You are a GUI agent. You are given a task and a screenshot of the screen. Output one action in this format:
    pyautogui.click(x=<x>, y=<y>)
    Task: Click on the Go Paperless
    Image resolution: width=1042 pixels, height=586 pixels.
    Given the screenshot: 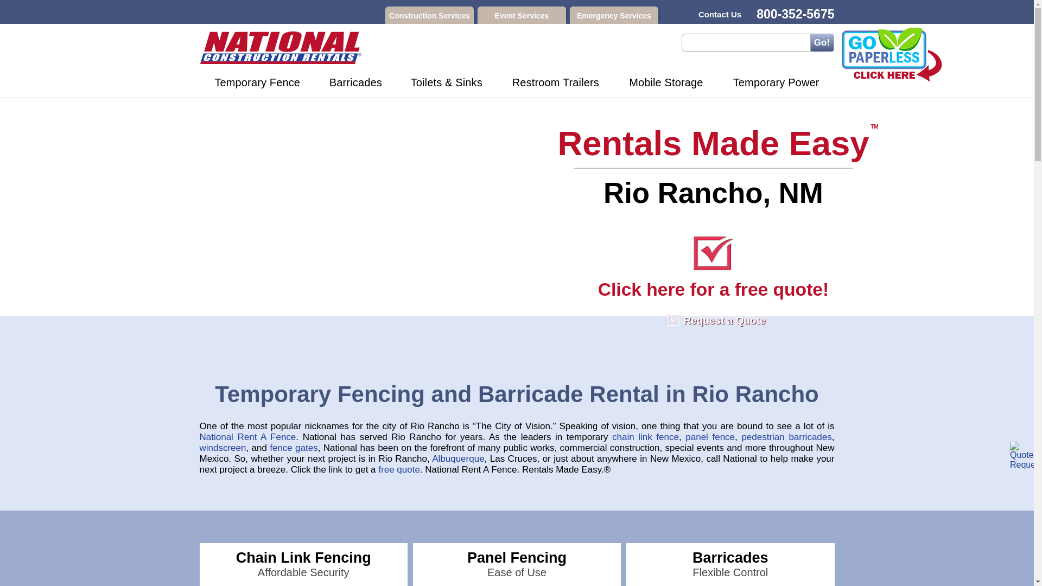 What is the action you would take?
    pyautogui.click(x=892, y=54)
    